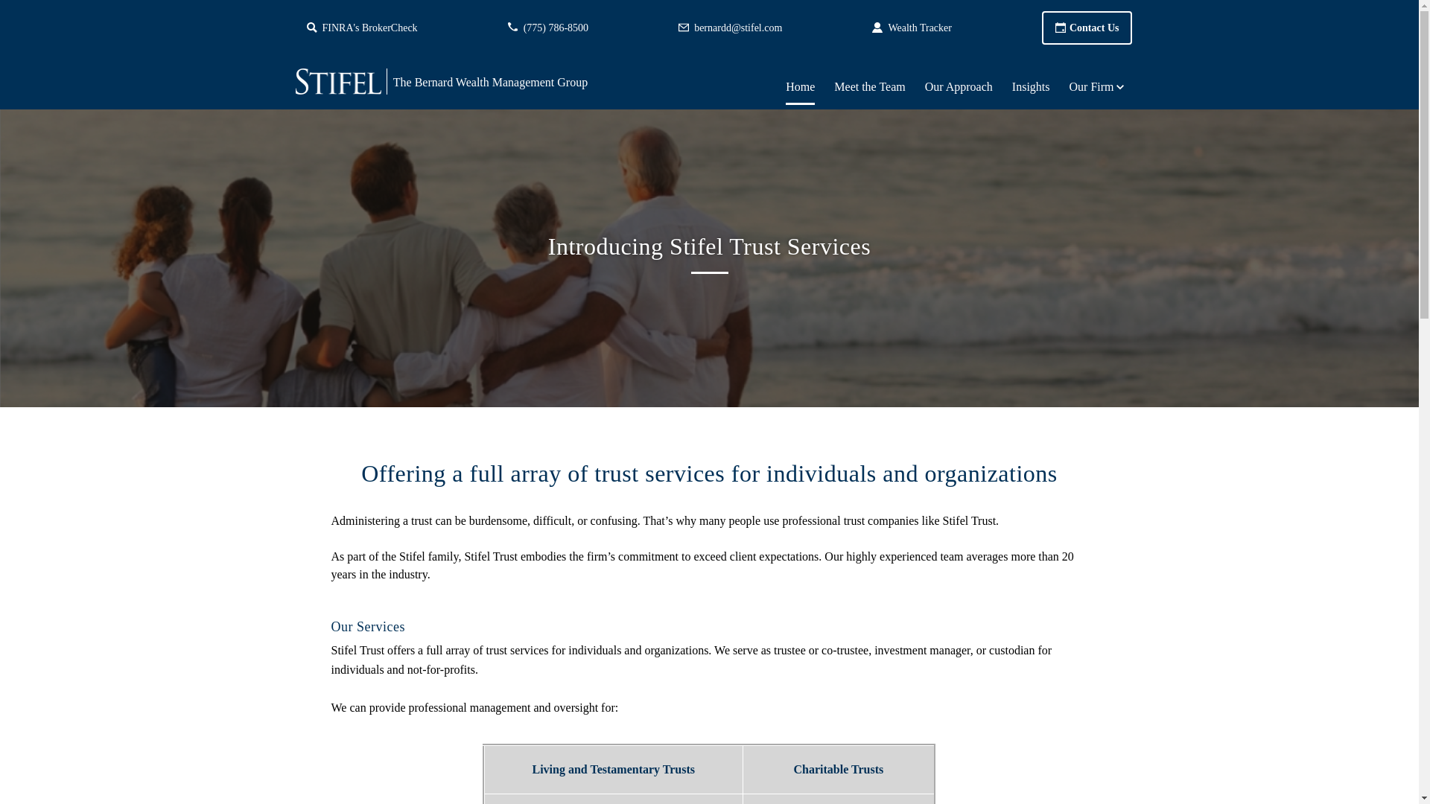 This screenshot has width=1430, height=804. Describe the element at coordinates (1087, 28) in the screenshot. I see `Contact Us` at that location.